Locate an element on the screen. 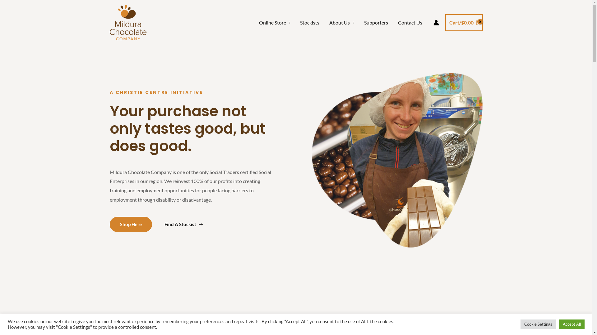 The image size is (597, 335). Stockists is located at coordinates (310, 23).